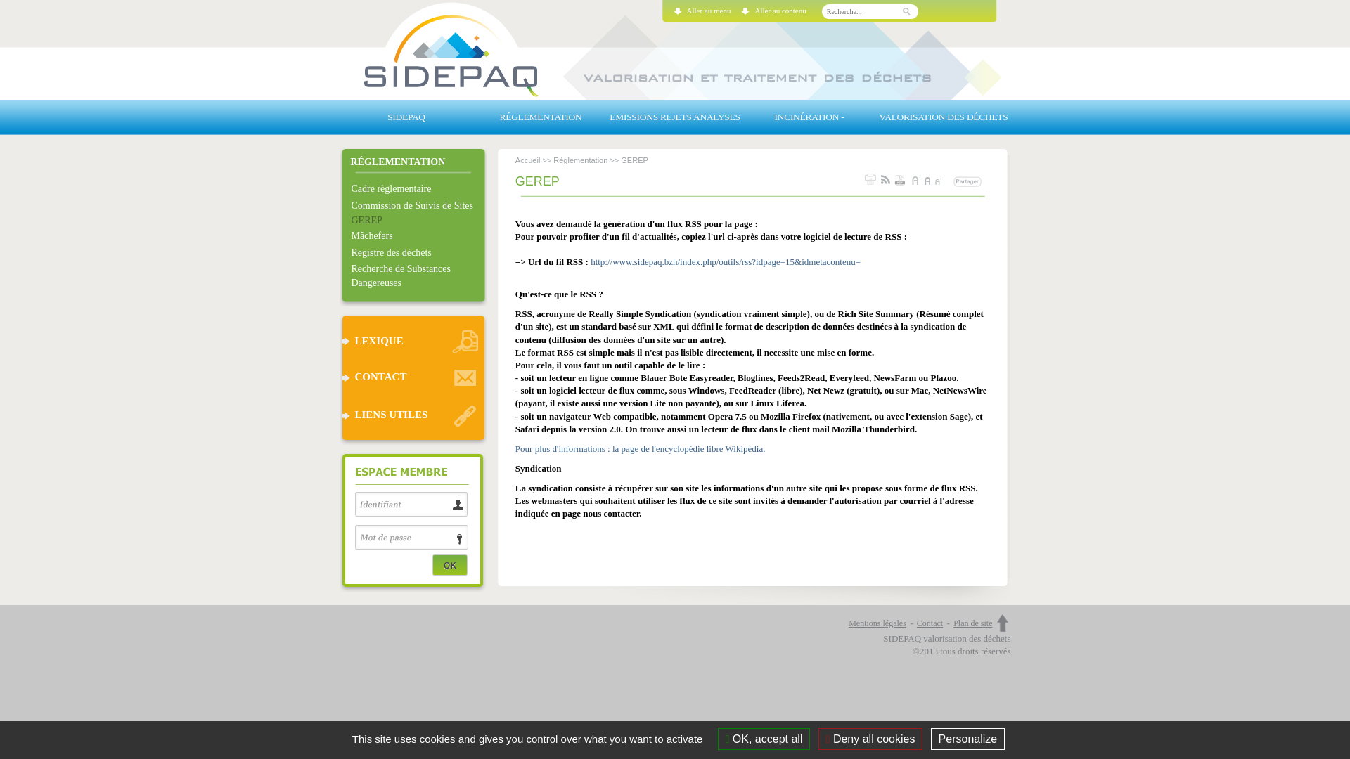 This screenshot has width=1350, height=759. What do you see at coordinates (527, 160) in the screenshot?
I see `Accueil` at bounding box center [527, 160].